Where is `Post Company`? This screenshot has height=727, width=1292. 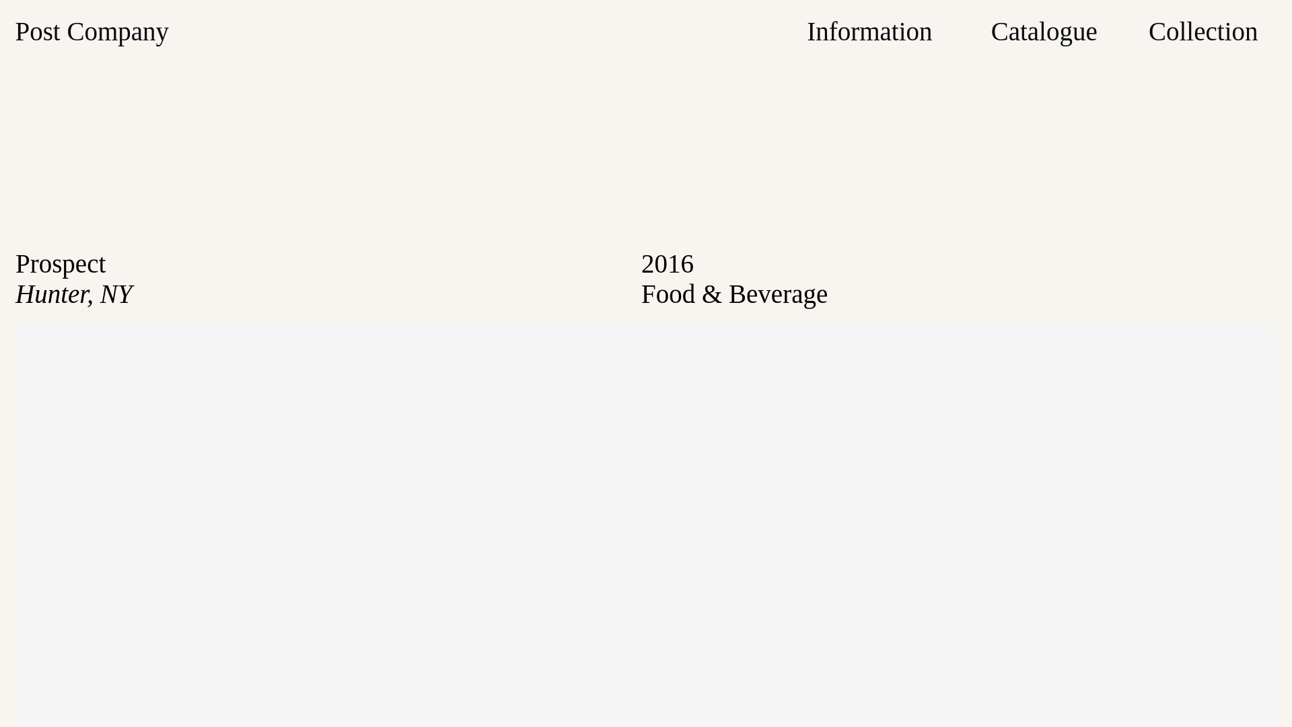 Post Company is located at coordinates (92, 31).